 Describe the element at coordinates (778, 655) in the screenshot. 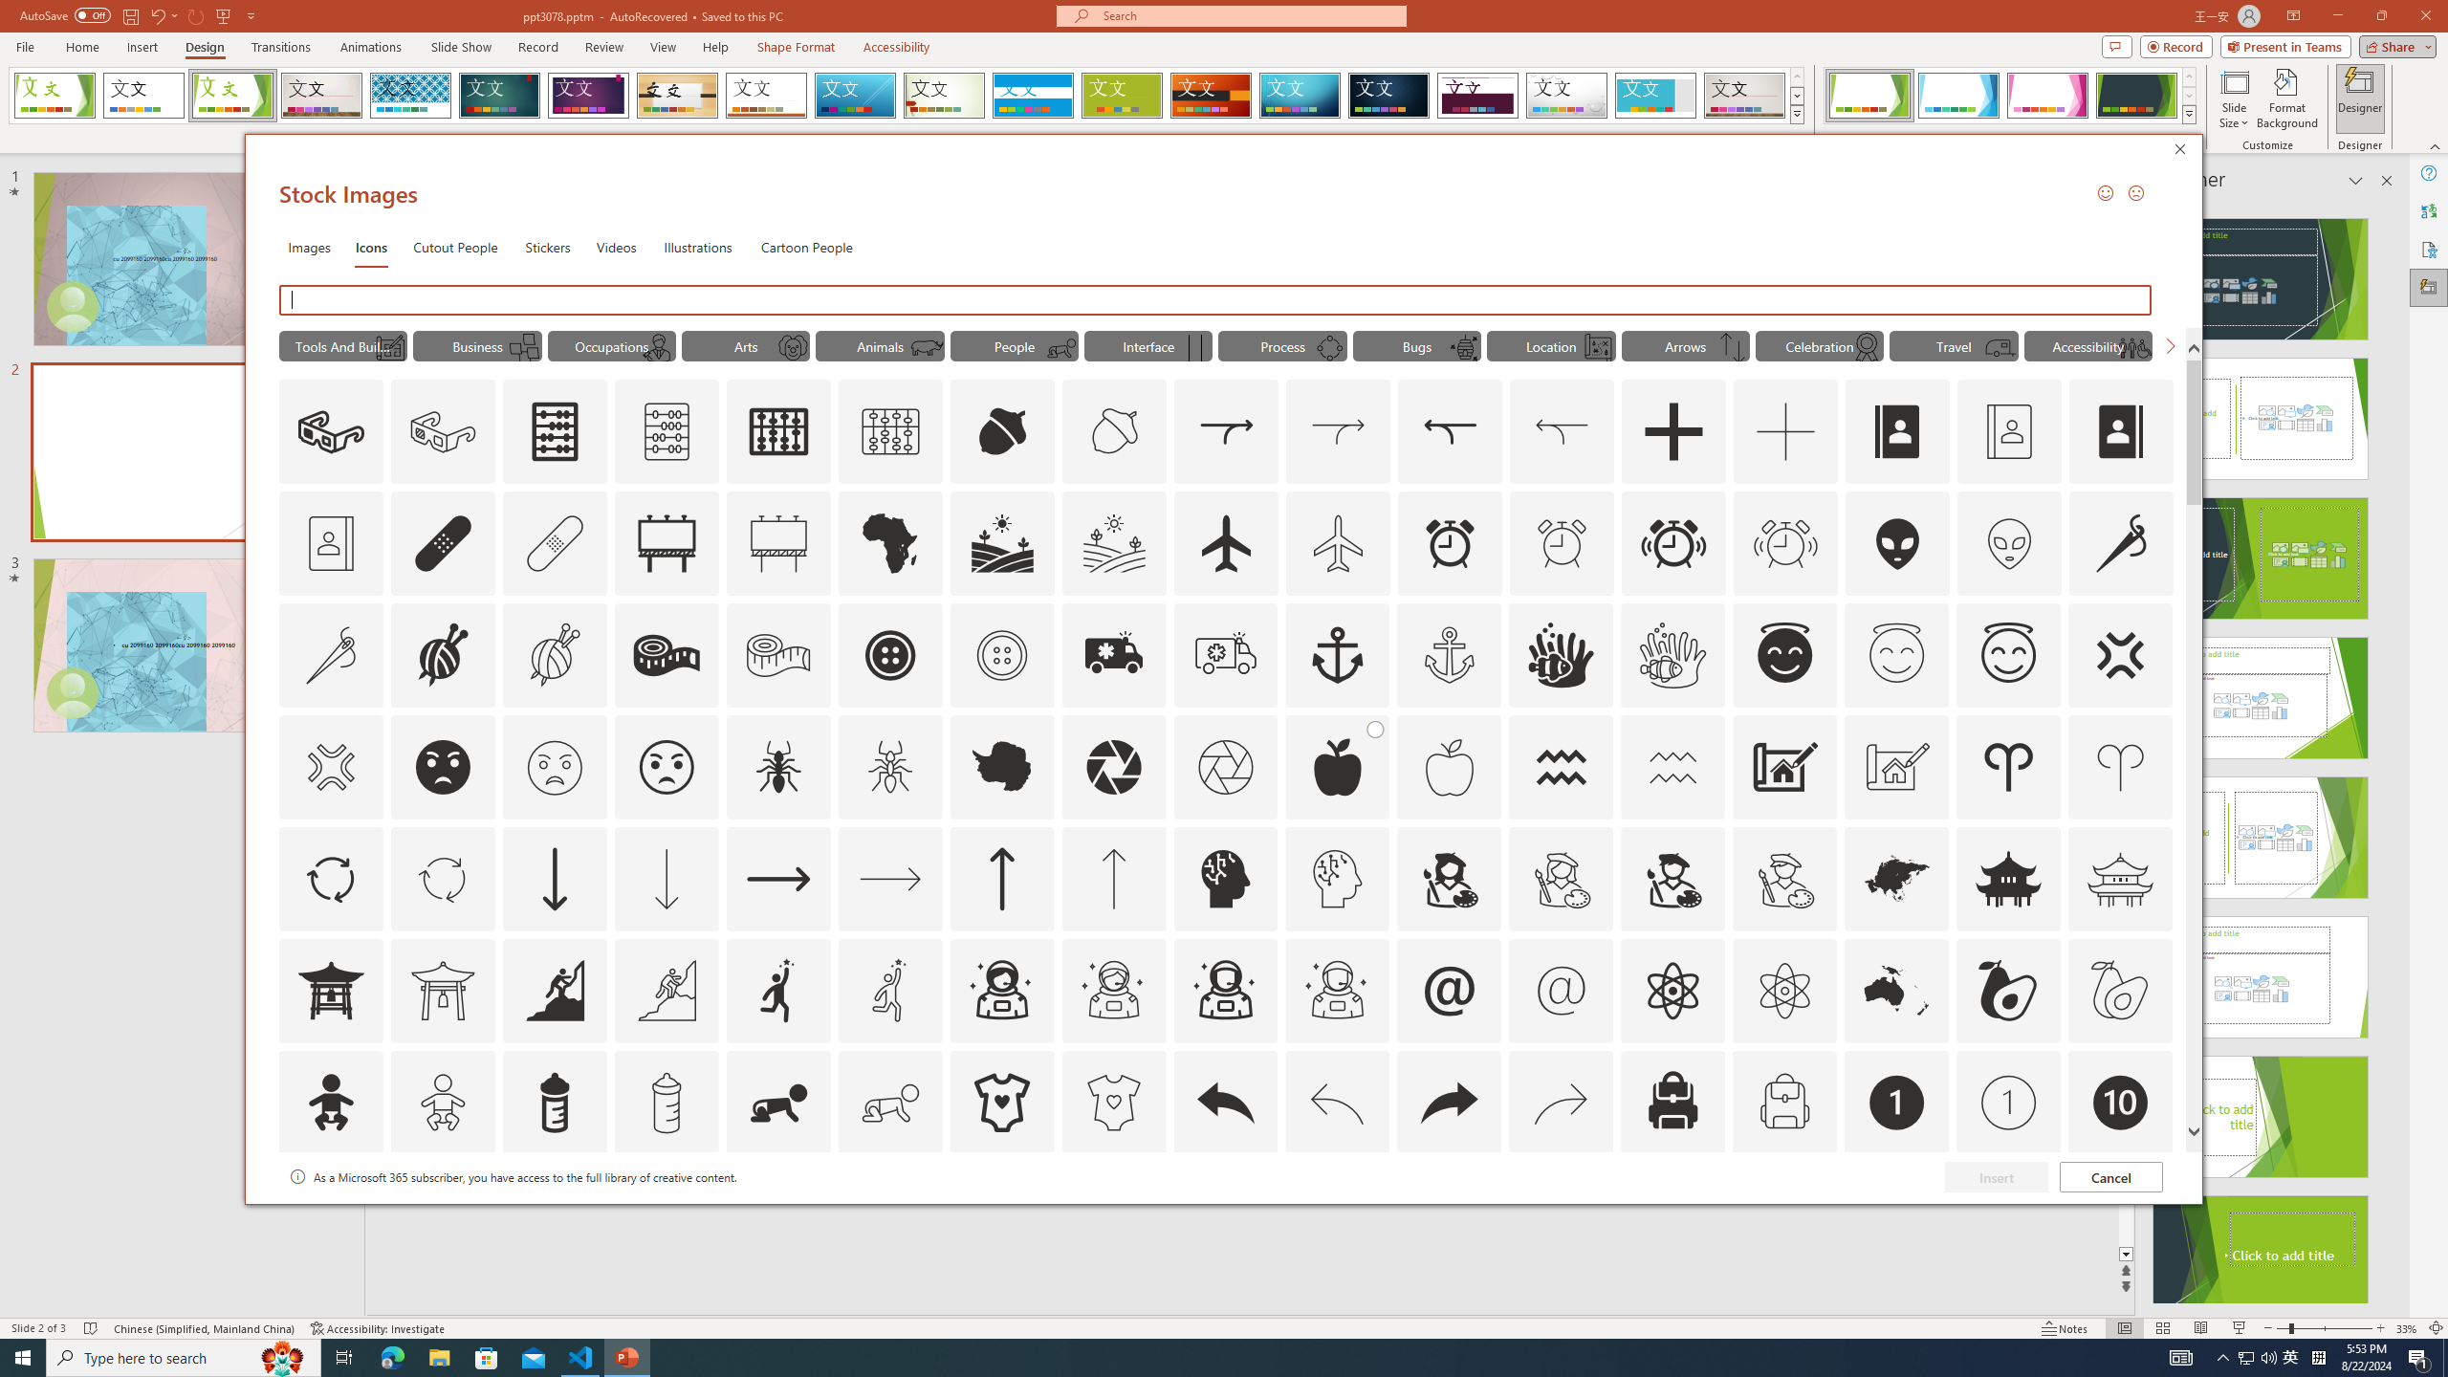

I see `AutomationID: Icons_AlterationsTailoring2_M` at that location.